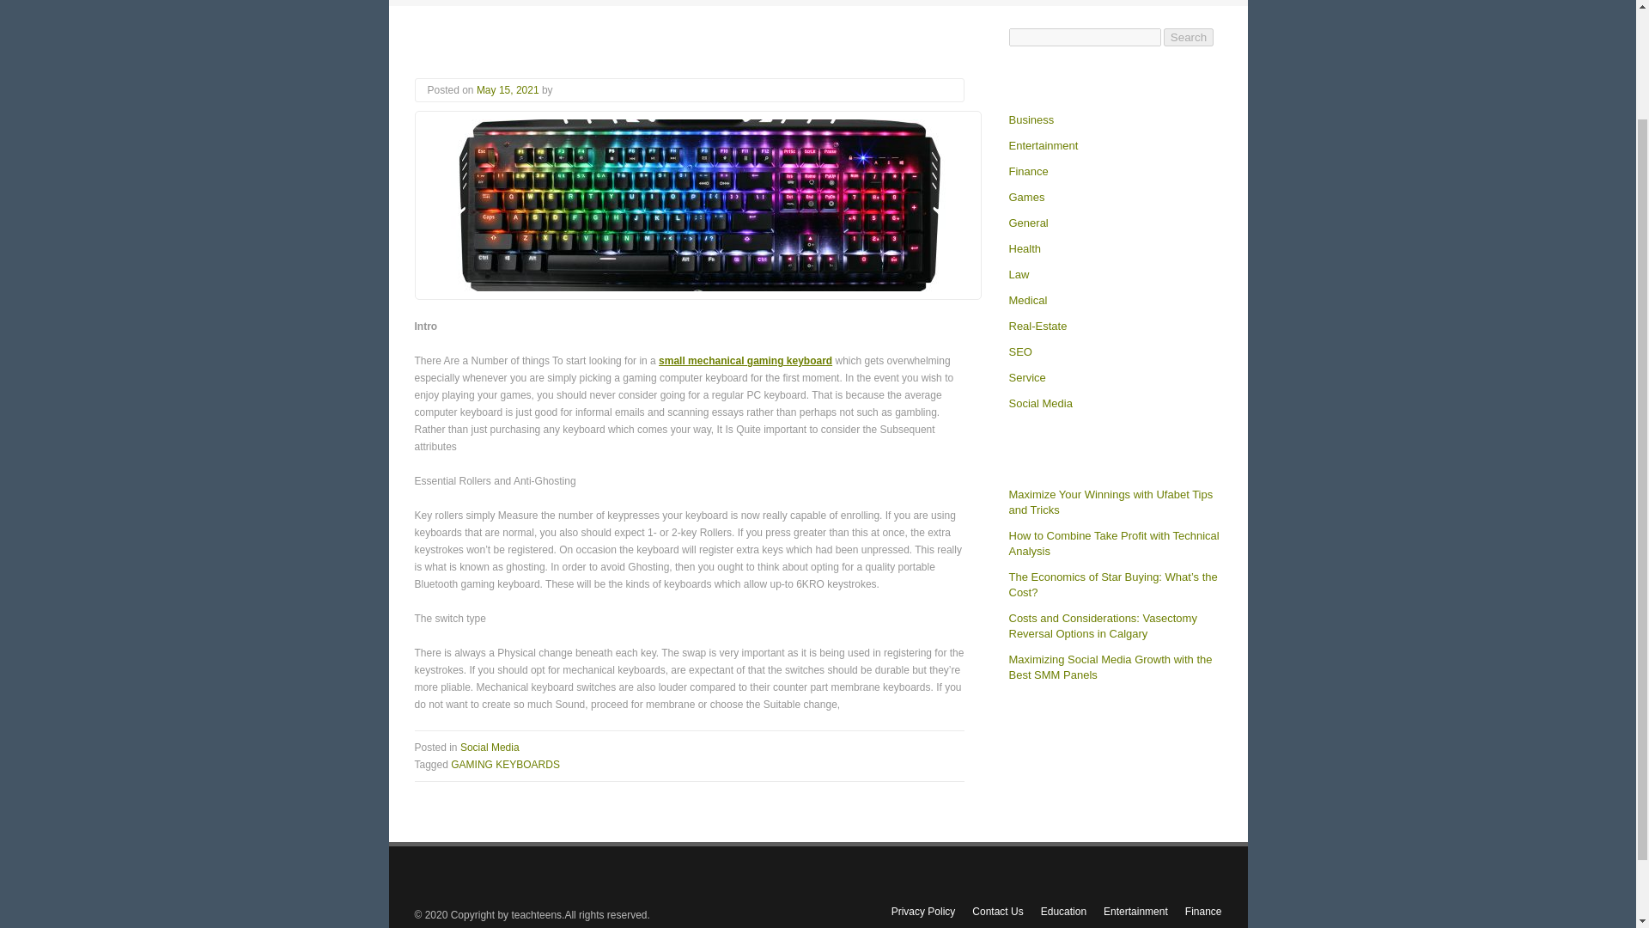 This screenshot has height=928, width=1649. I want to click on Maximize Your Winnings with Ufabet Tips and Tricks, so click(1110, 502).